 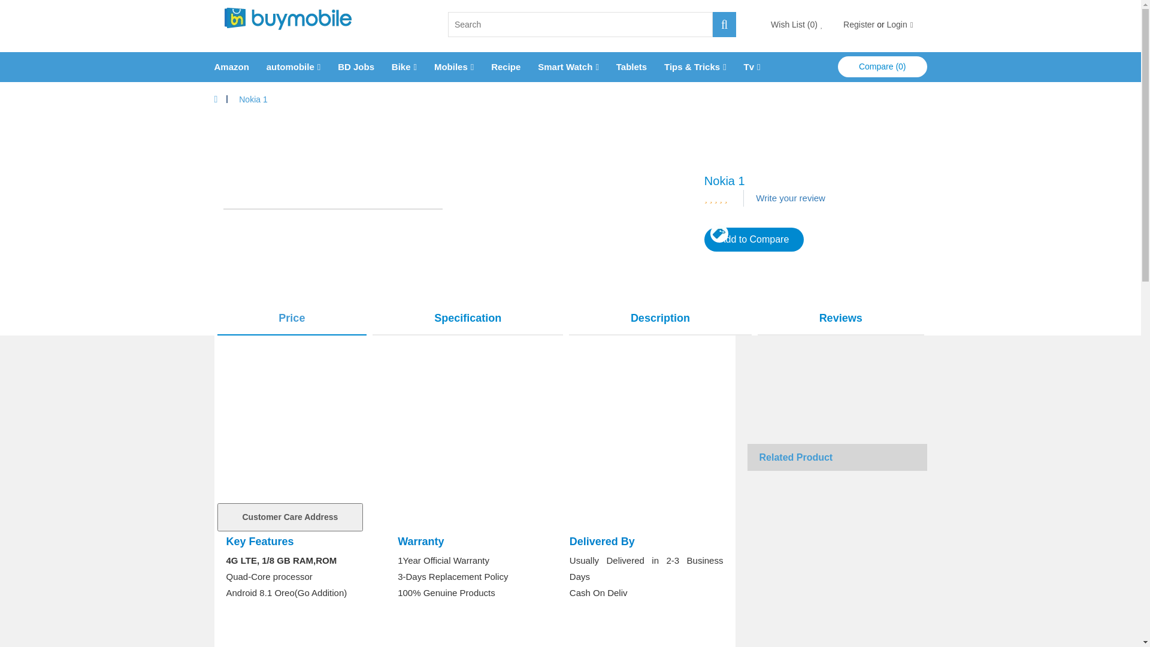 I want to click on Advertisement, so click(x=475, y=419).